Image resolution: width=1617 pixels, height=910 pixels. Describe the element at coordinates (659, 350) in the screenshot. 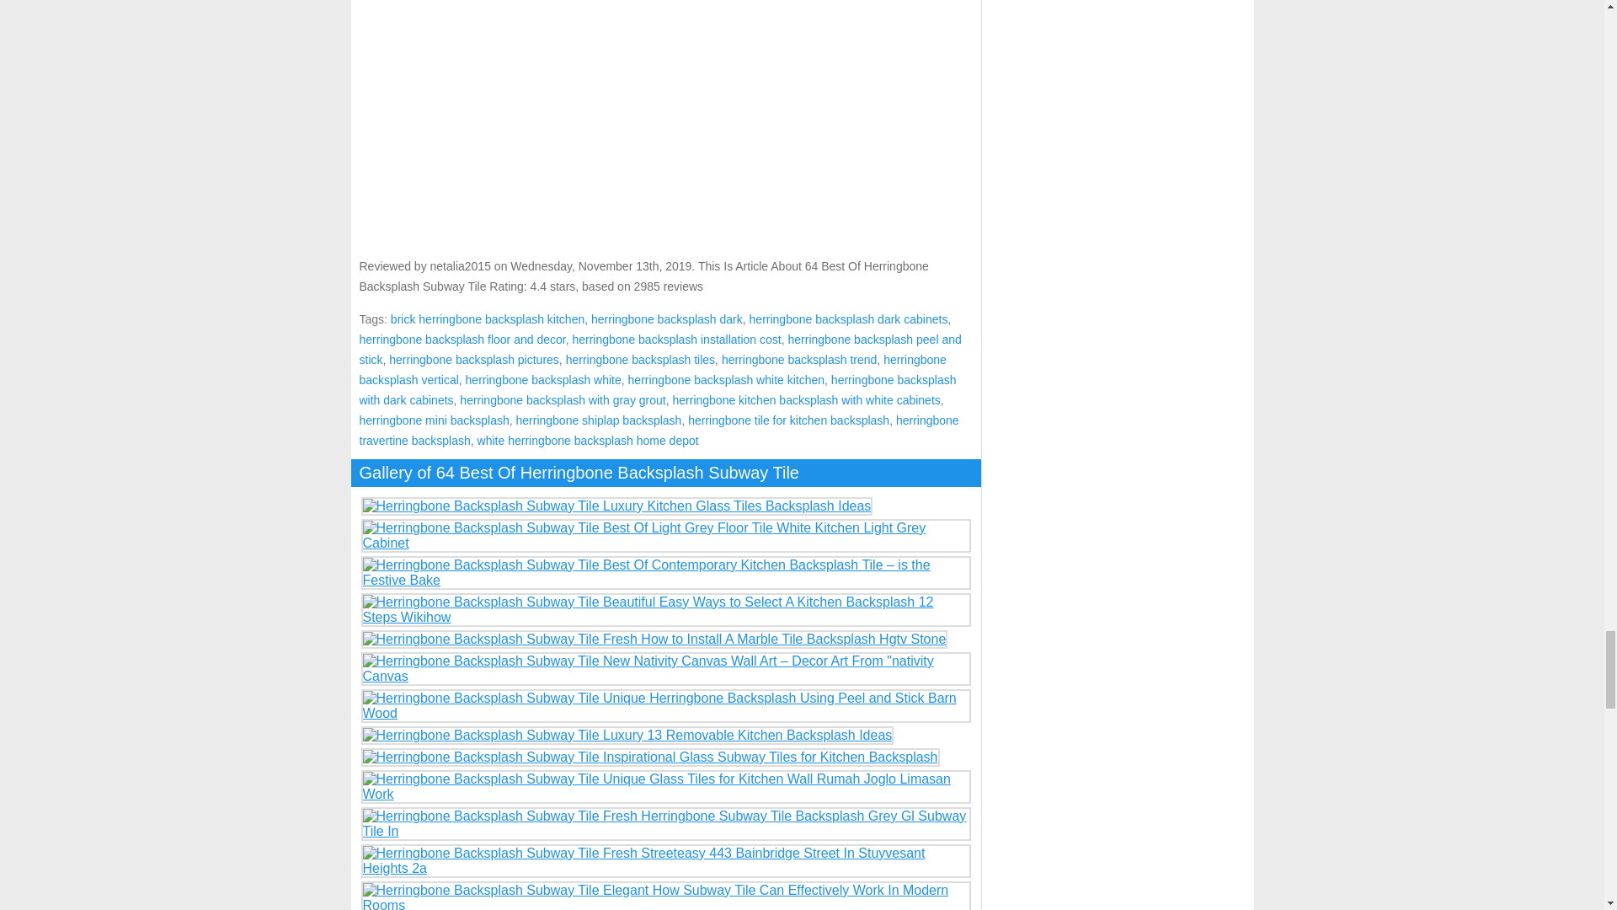

I see `herringbone backsplash peel and stick` at that location.